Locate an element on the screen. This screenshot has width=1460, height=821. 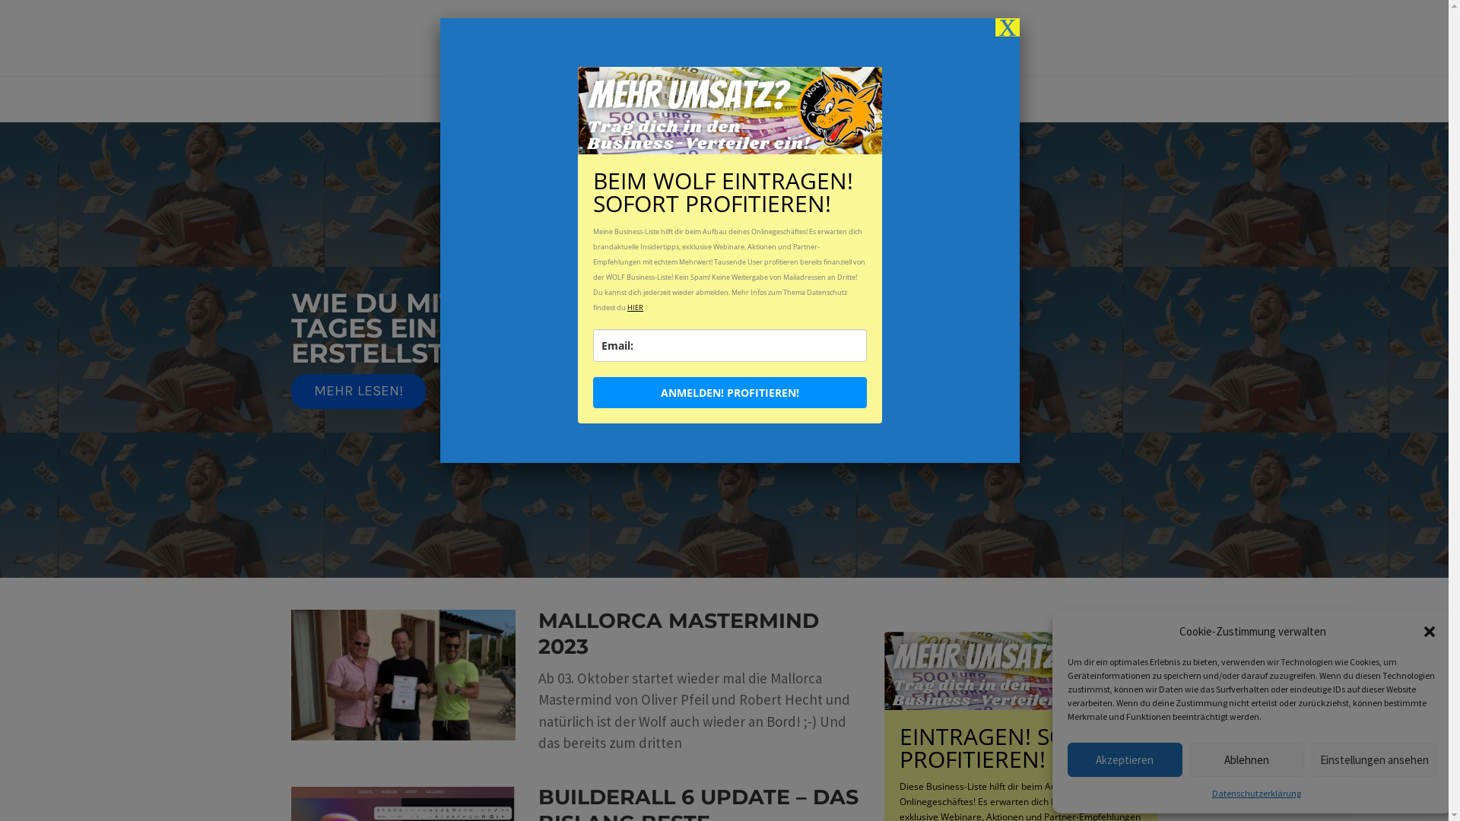
X is located at coordinates (1008, 27).